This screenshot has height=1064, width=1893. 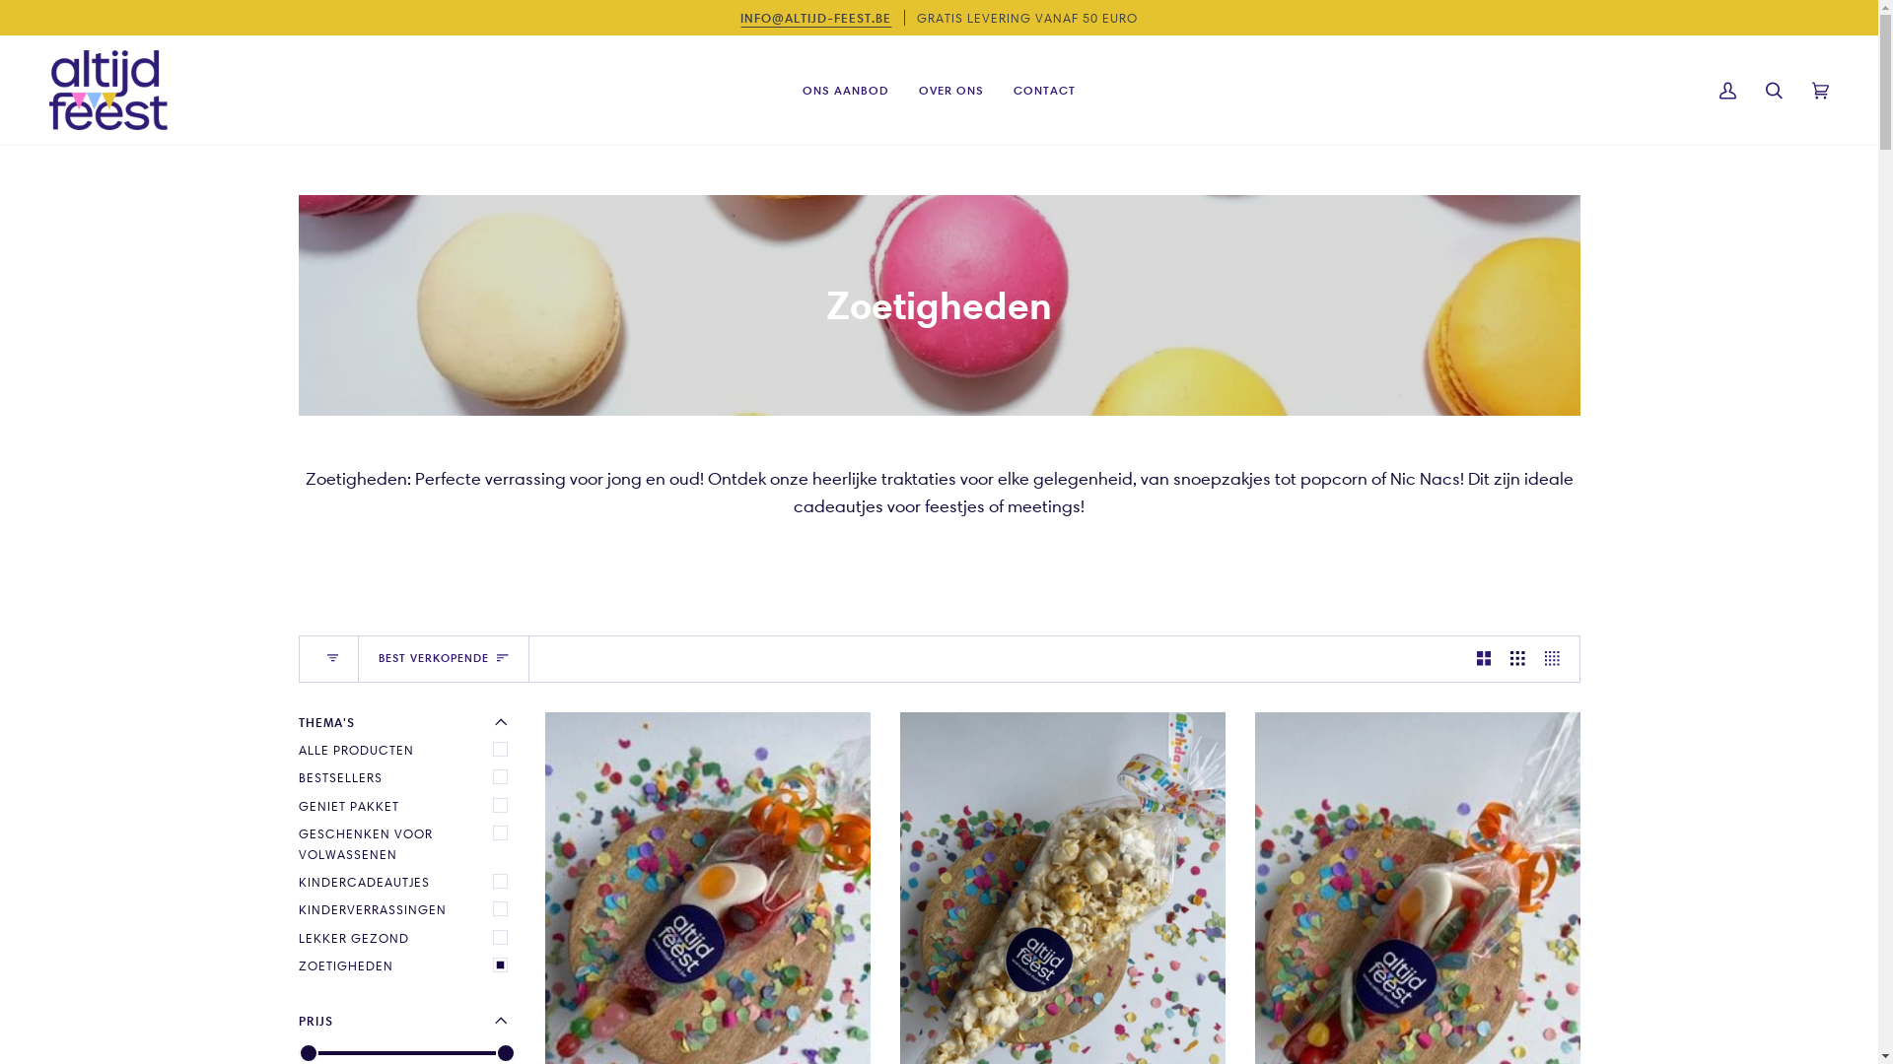 I want to click on PRIJS
MENU UITBREIDEN
MENU VERBERGEN, so click(x=406, y=1021).